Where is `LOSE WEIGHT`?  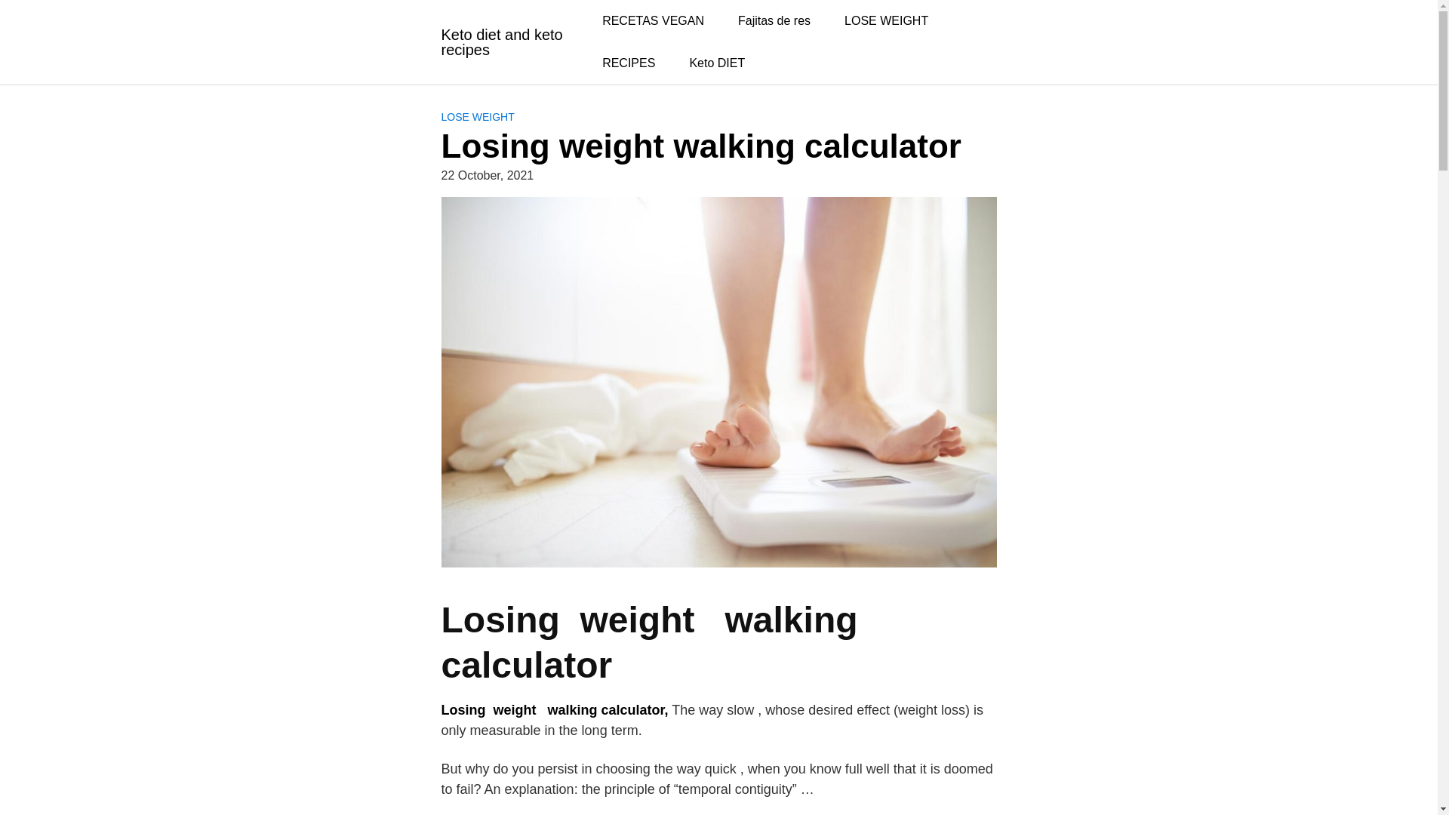 LOSE WEIGHT is located at coordinates (886, 21).